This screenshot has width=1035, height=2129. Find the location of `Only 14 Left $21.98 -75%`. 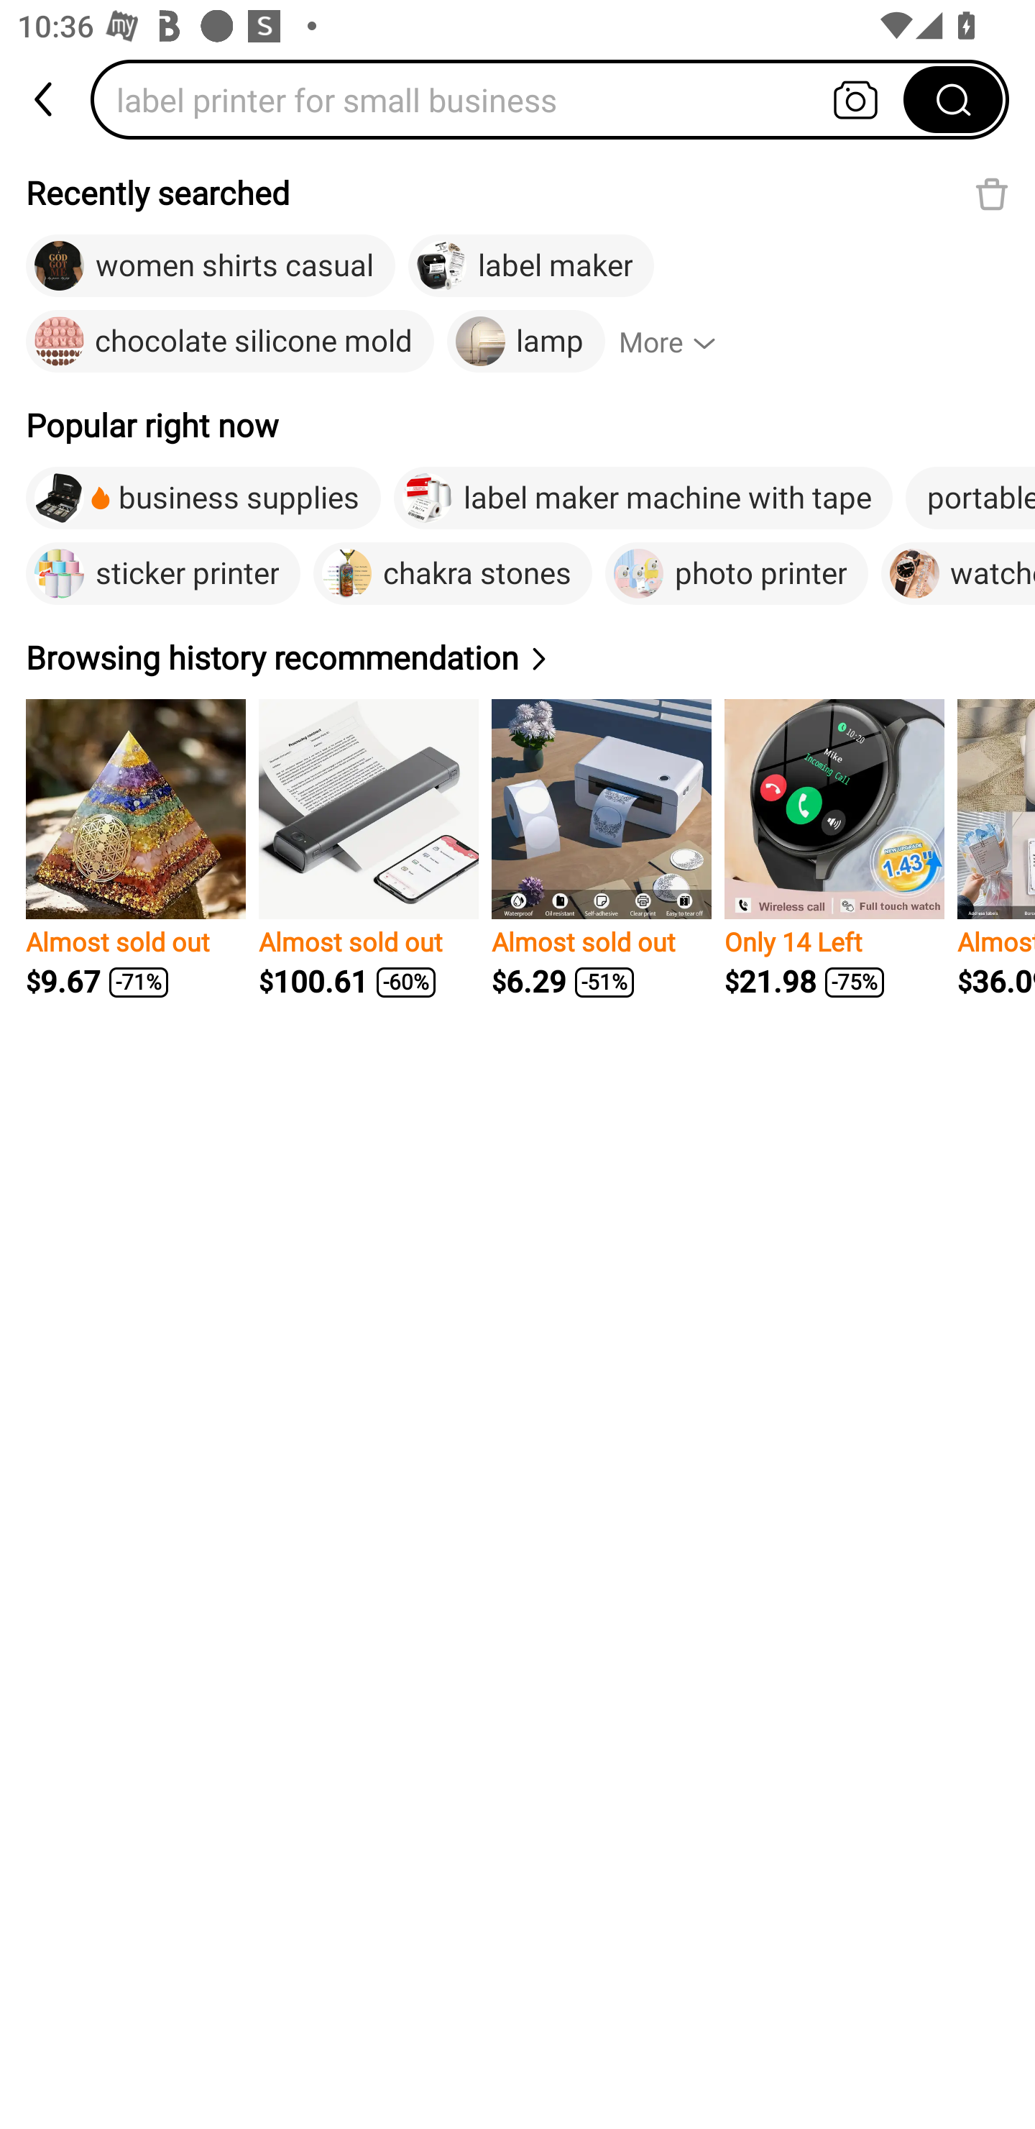

Only 14 Left $21.98 -75% is located at coordinates (834, 849).